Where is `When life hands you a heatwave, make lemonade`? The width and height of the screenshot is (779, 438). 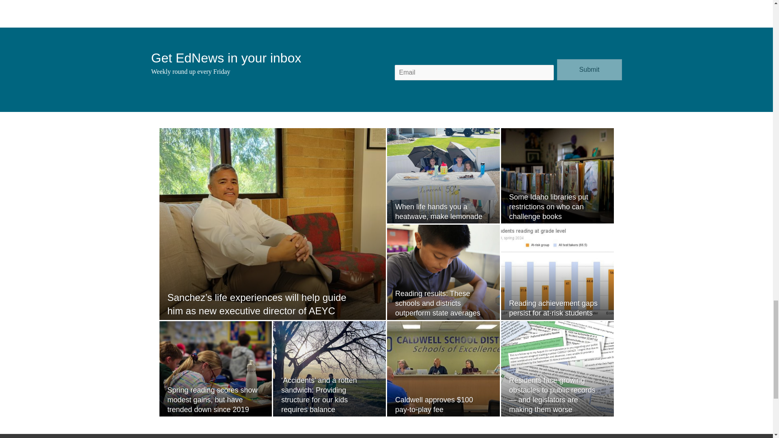 When life hands you a heatwave, make lemonade is located at coordinates (438, 212).